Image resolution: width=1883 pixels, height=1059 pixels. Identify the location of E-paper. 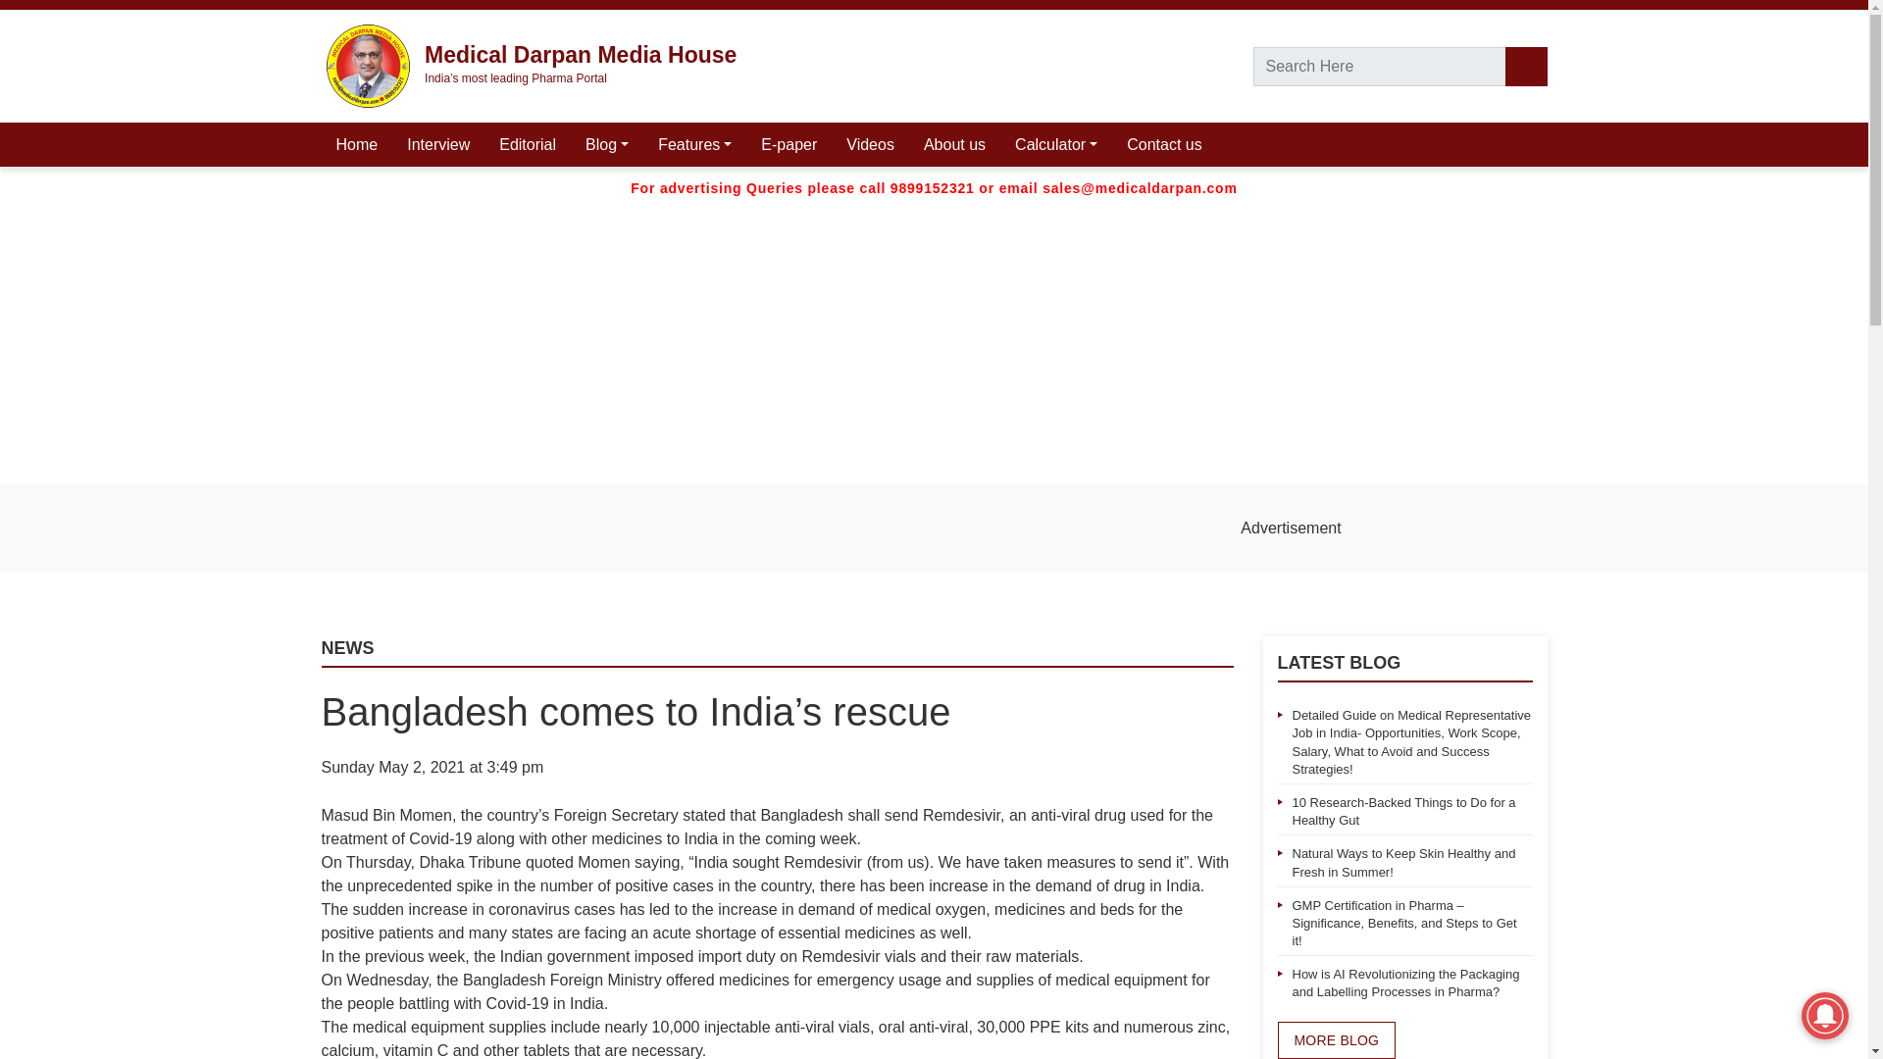
(789, 144).